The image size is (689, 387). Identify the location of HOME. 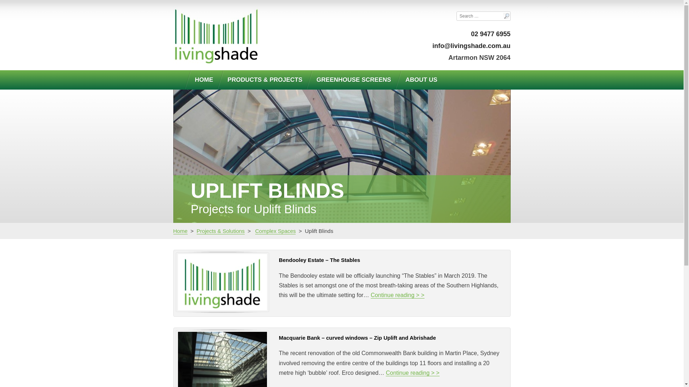
(201, 80).